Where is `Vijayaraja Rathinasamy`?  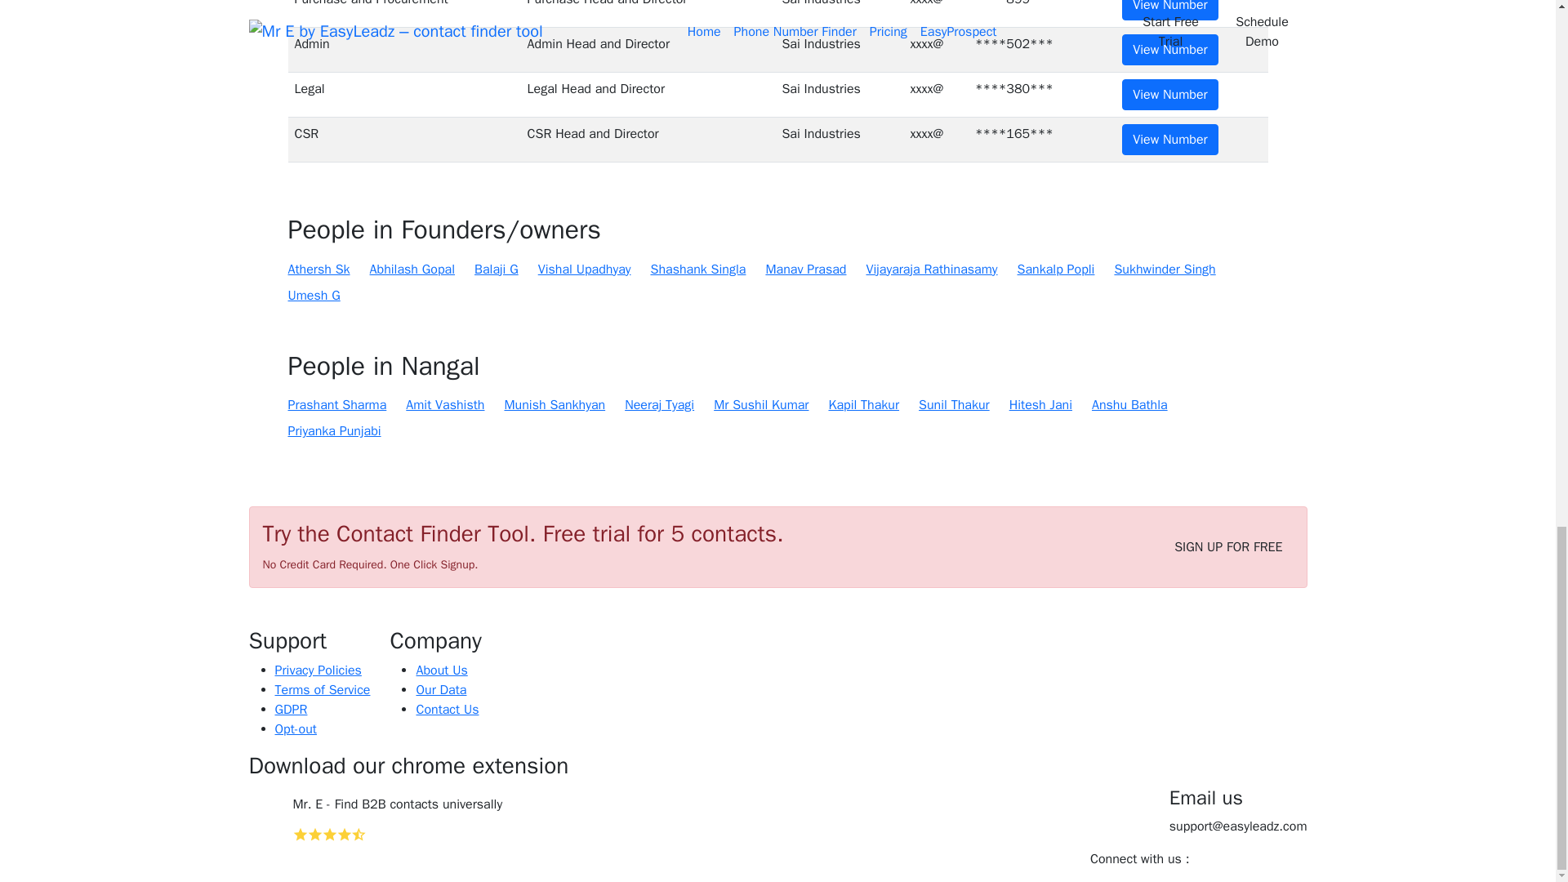 Vijayaraja Rathinasamy is located at coordinates (931, 269).